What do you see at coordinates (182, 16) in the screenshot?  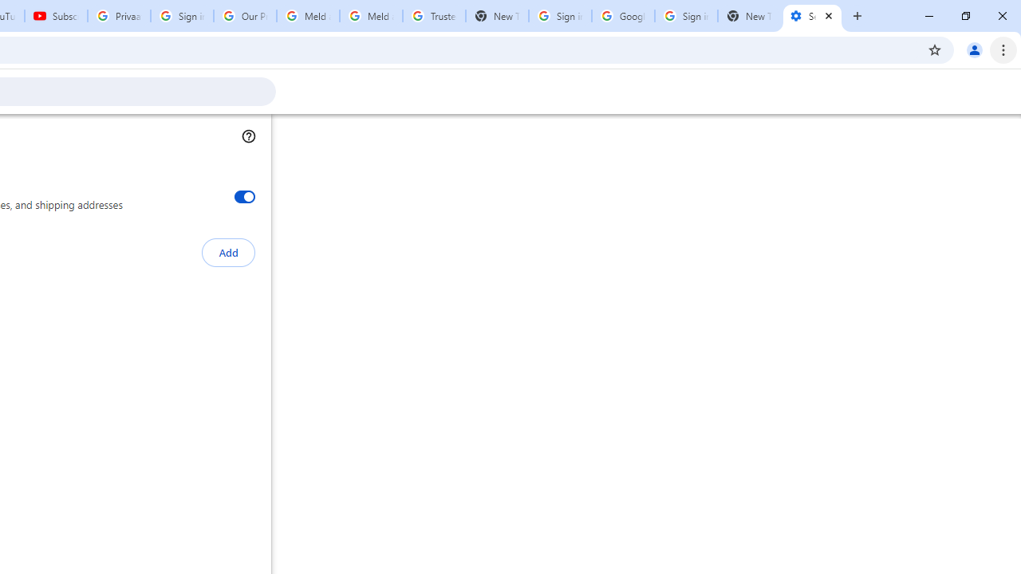 I see `Sign in - Google Accounts` at bounding box center [182, 16].